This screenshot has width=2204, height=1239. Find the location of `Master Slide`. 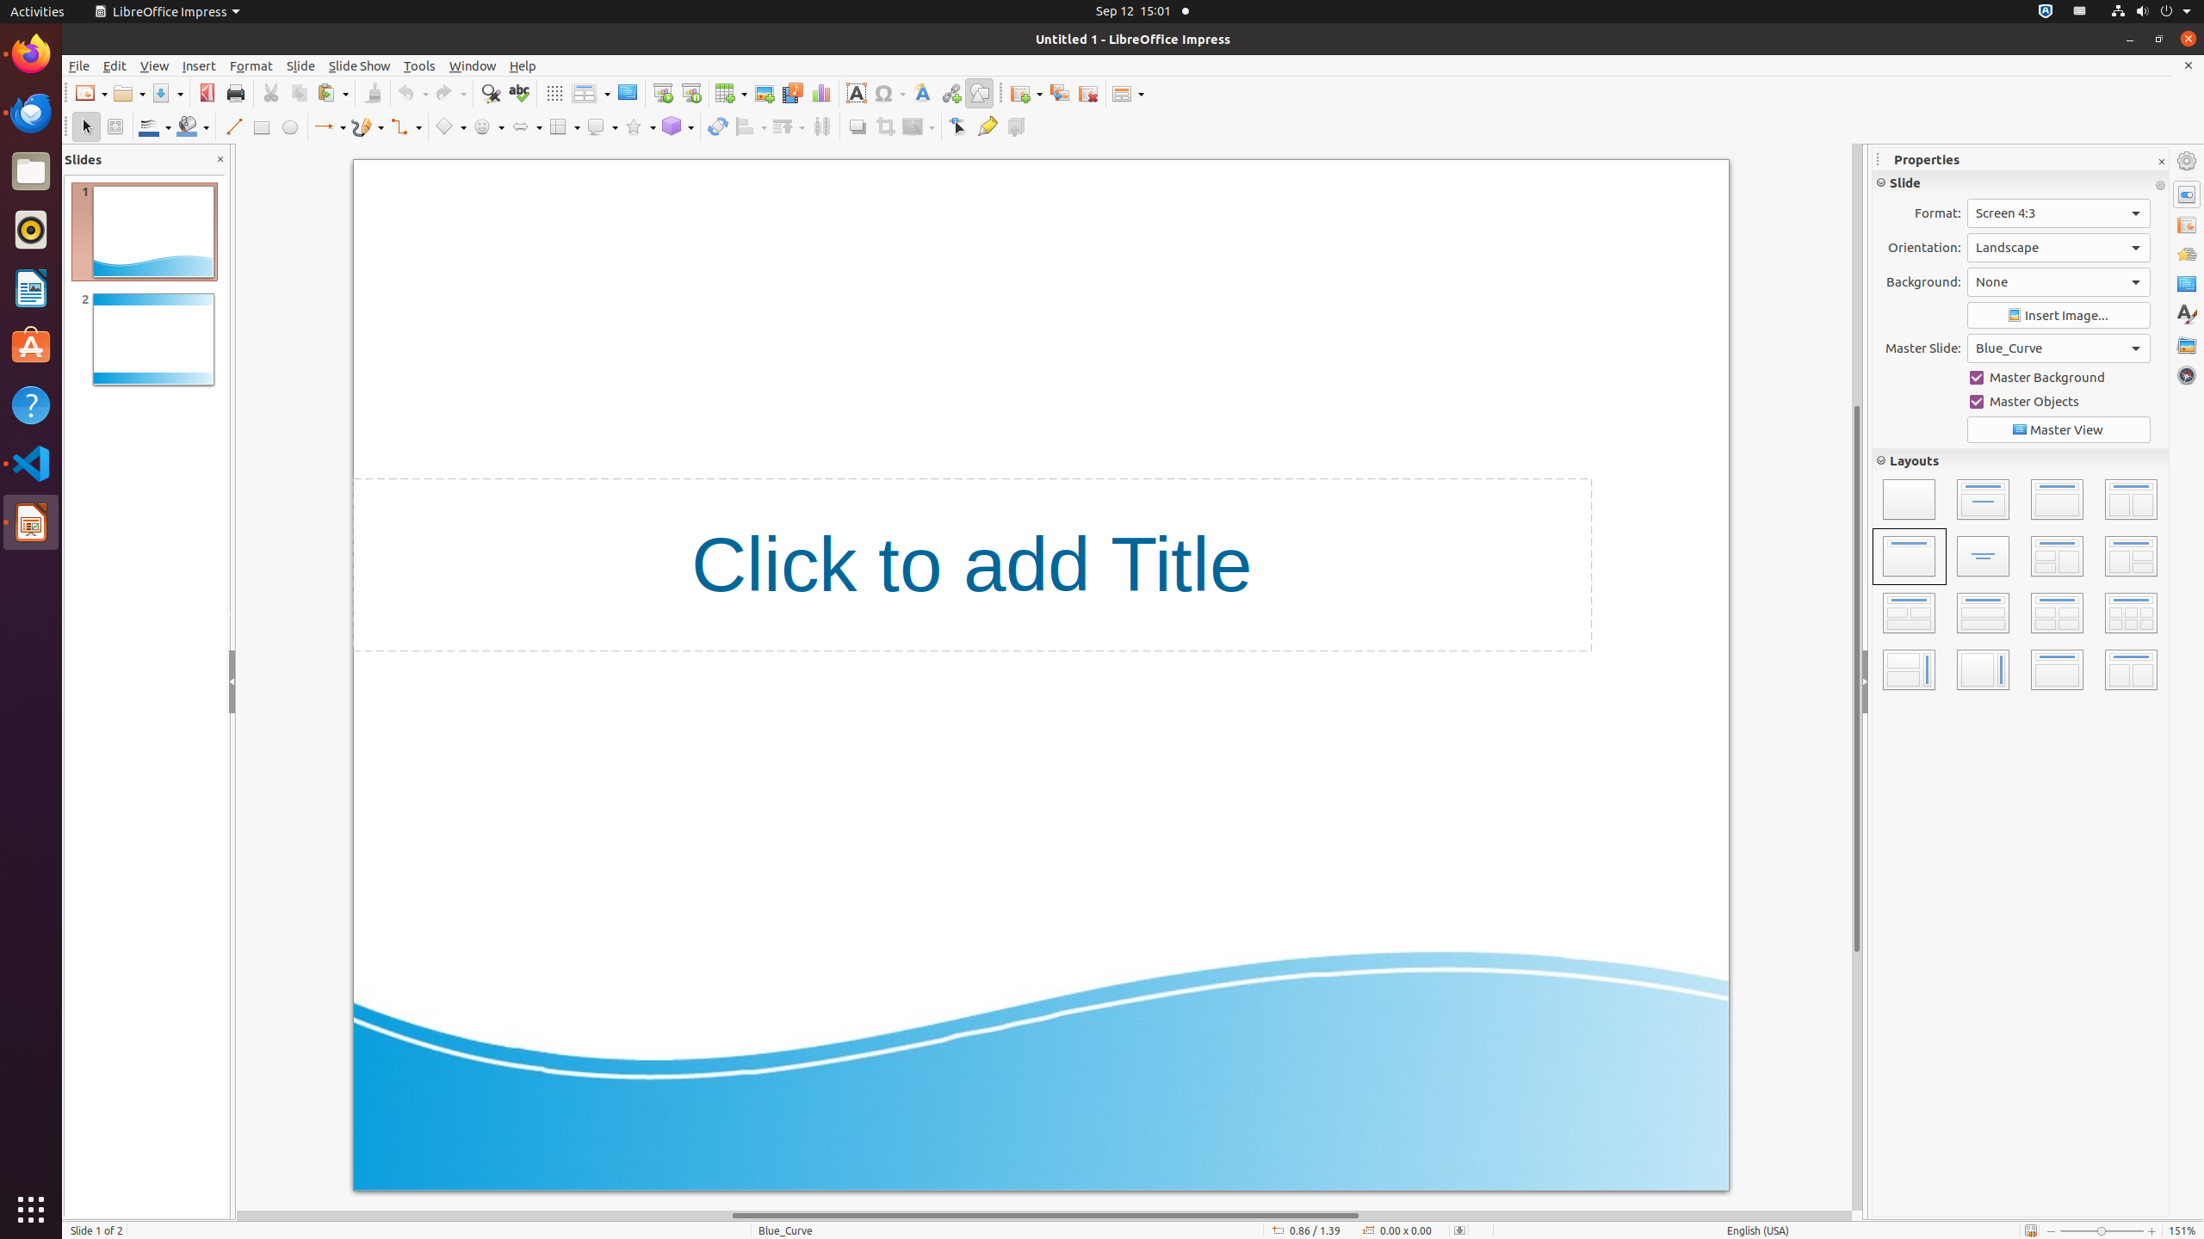

Master Slide is located at coordinates (627, 93).